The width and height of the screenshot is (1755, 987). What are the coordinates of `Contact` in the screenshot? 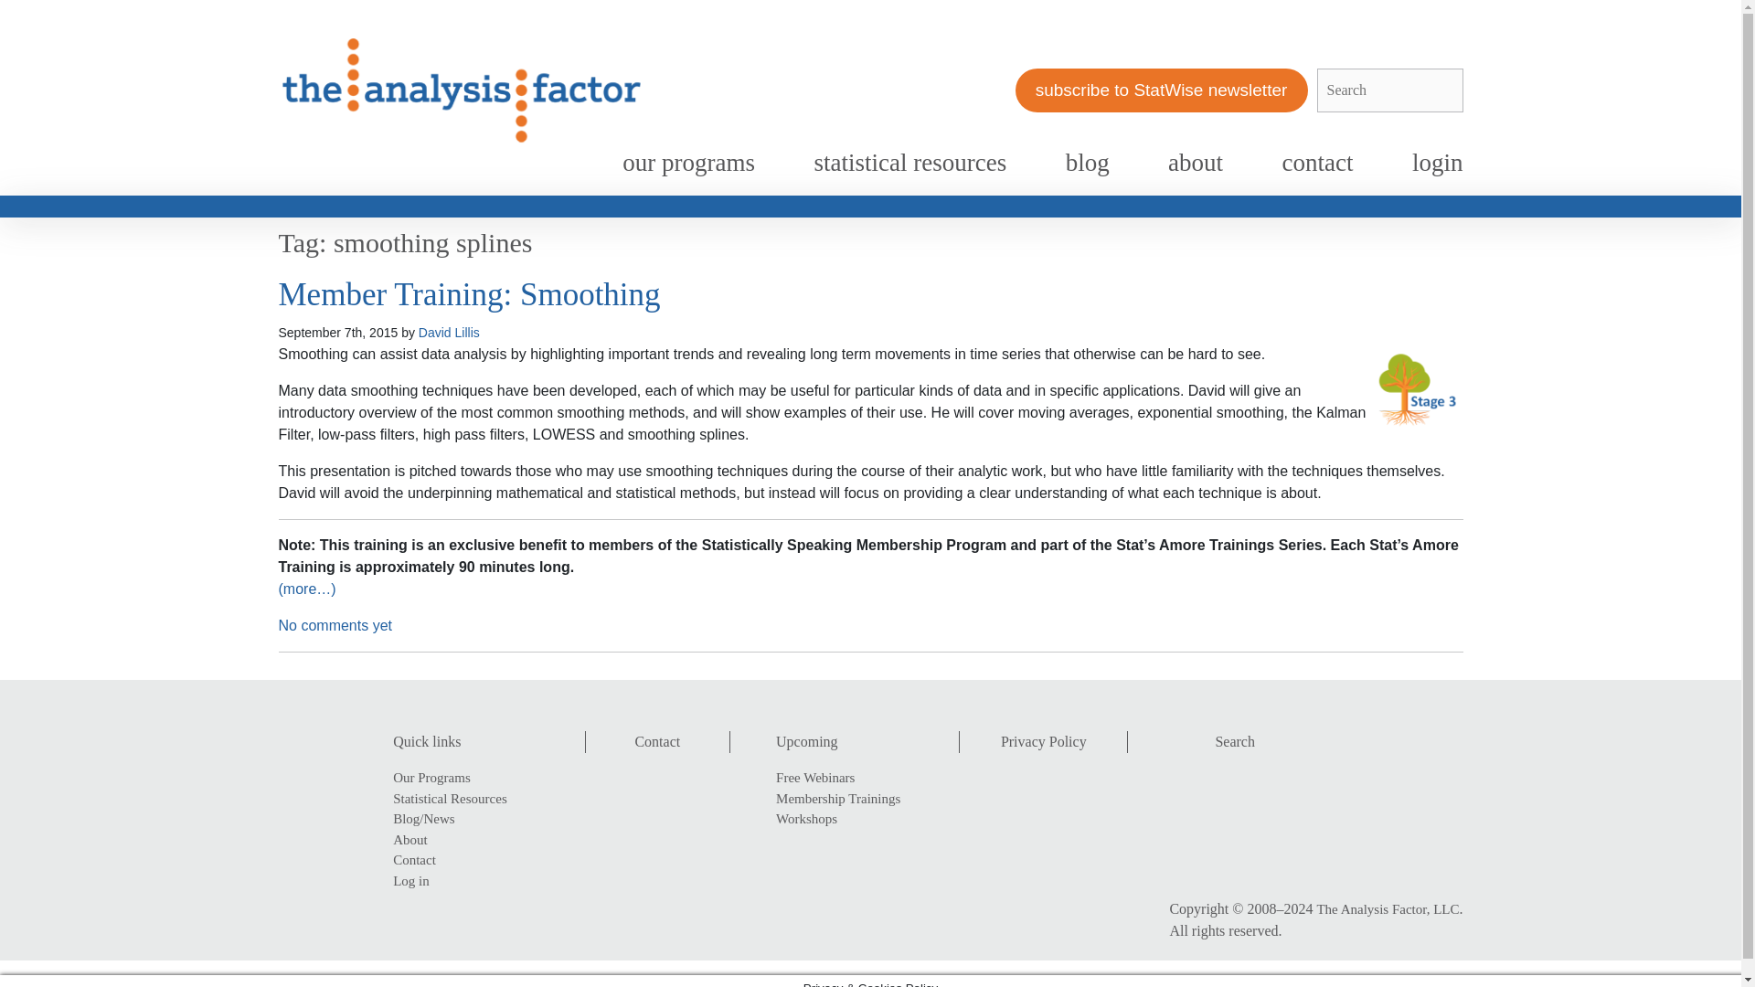 It's located at (656, 741).